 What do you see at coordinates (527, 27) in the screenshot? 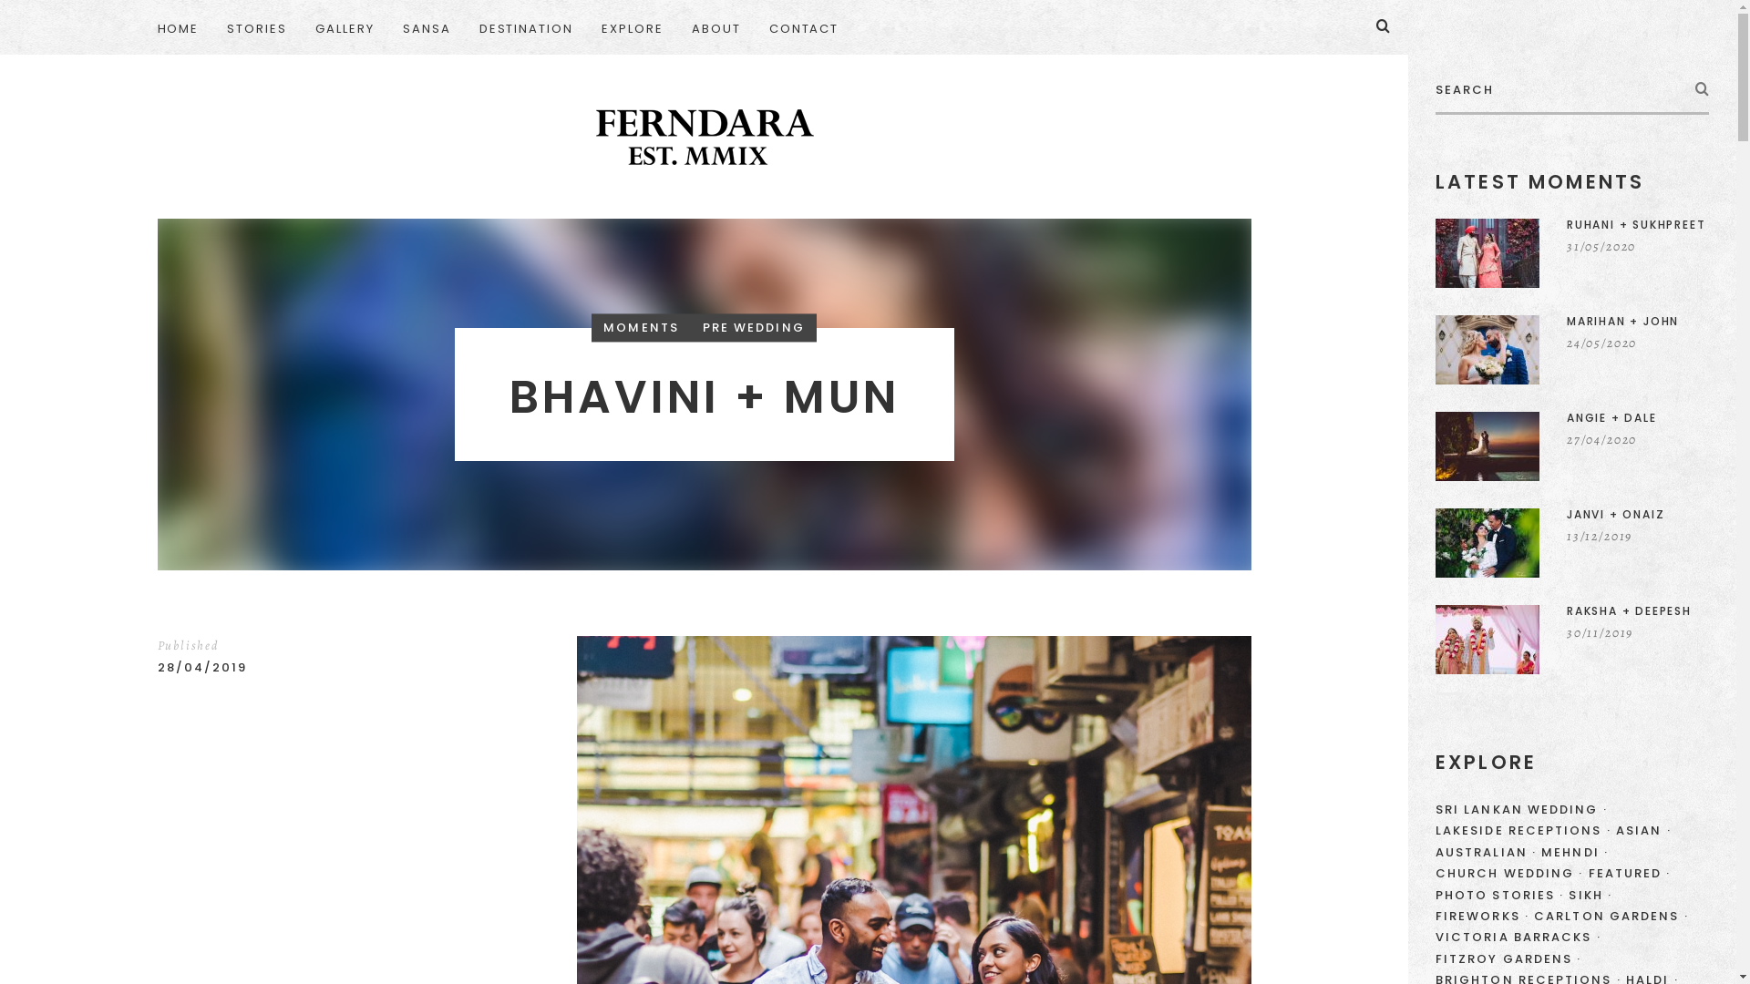
I see `DESTINATION` at bounding box center [527, 27].